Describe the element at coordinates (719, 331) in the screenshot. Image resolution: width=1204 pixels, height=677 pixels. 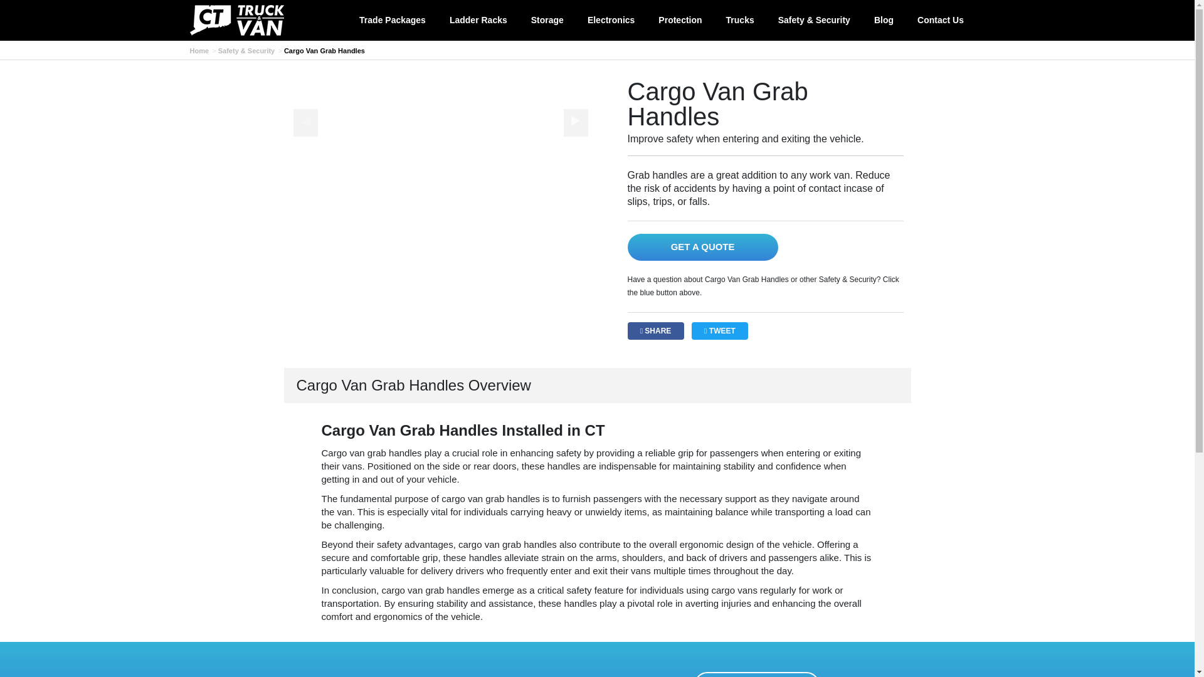
I see `Share on Twitter` at that location.